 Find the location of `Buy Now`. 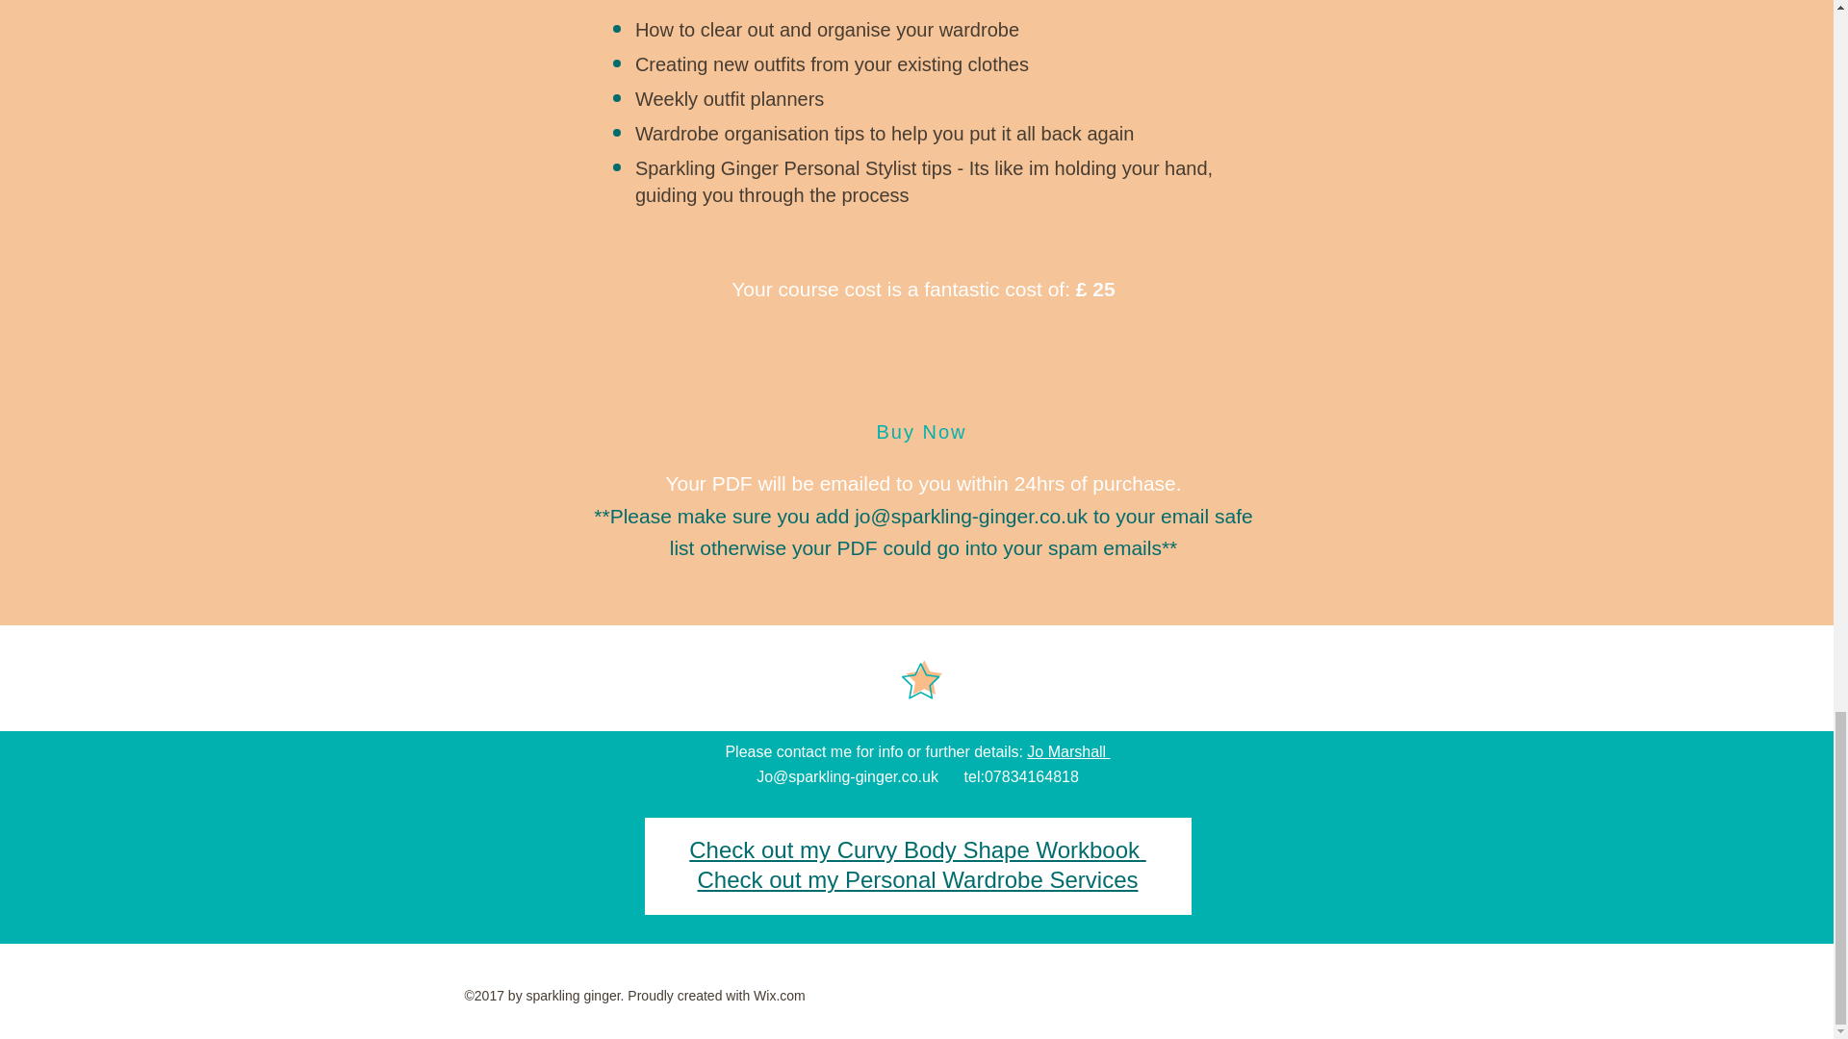

Buy Now is located at coordinates (922, 432).